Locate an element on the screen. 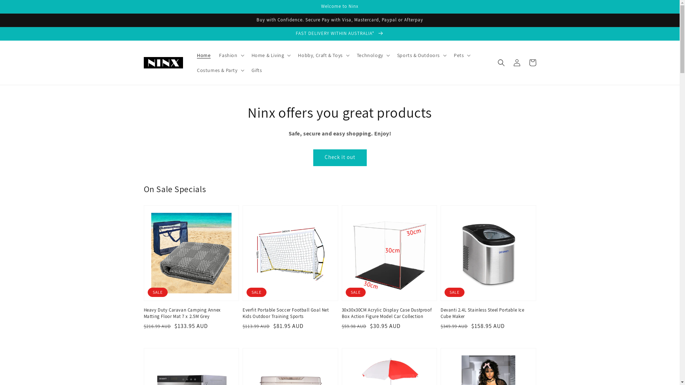  Check it out is located at coordinates (340, 158).